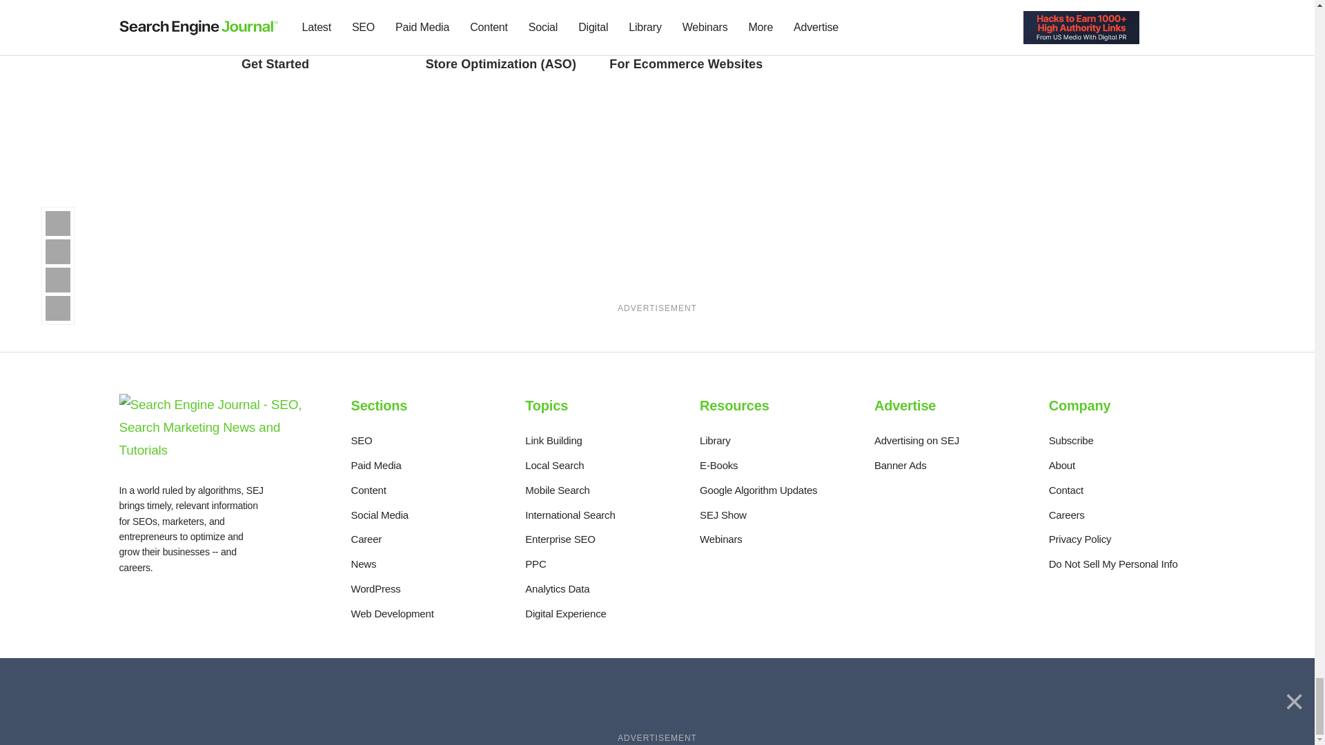 Image resolution: width=1325 pixels, height=745 pixels. What do you see at coordinates (316, 56) in the screenshot?
I see `Read the Article` at bounding box center [316, 56].